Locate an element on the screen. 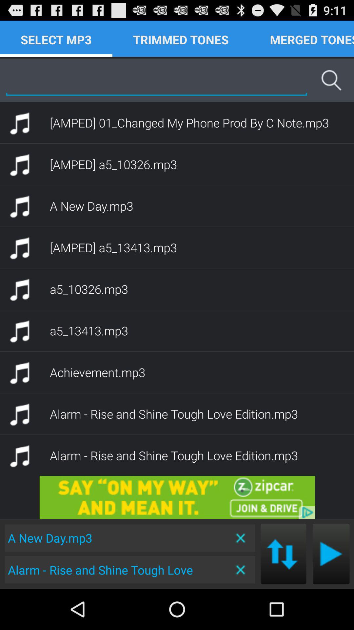 This screenshot has height=630, width=354. remove is located at coordinates (241, 538).